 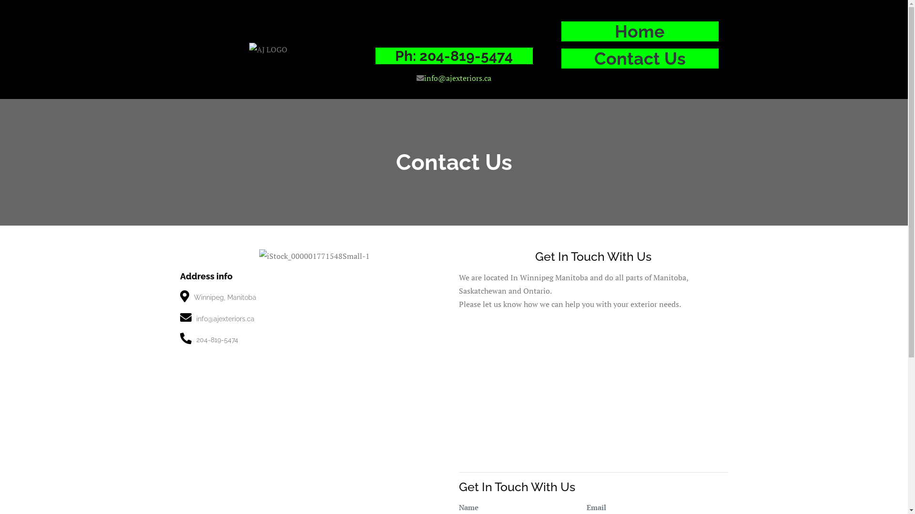 I want to click on iStock_000001771548Small-1, so click(x=315, y=256).